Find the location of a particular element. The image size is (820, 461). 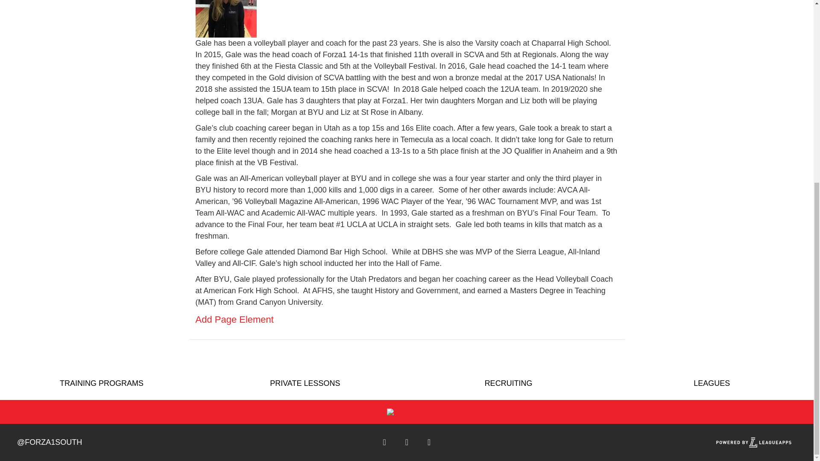

recruiting is located at coordinates (508, 383).